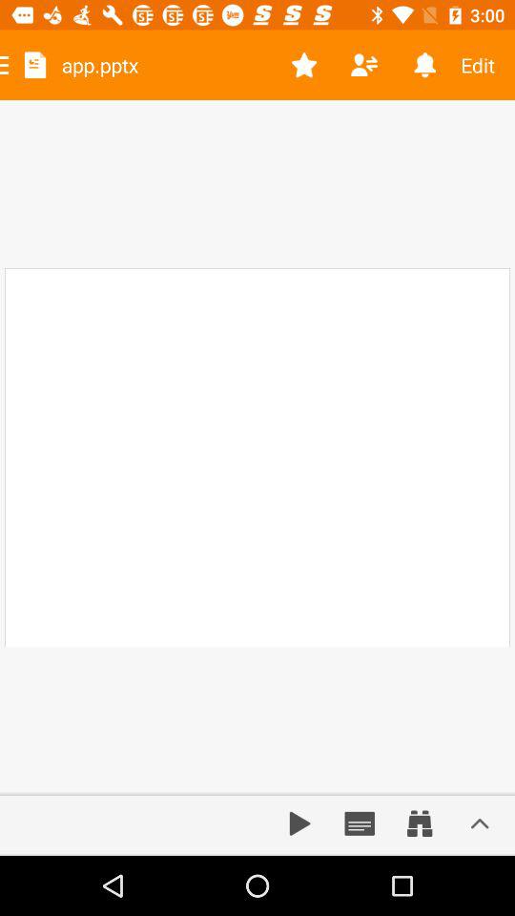 The width and height of the screenshot is (515, 916). I want to click on open item, so click(480, 823).